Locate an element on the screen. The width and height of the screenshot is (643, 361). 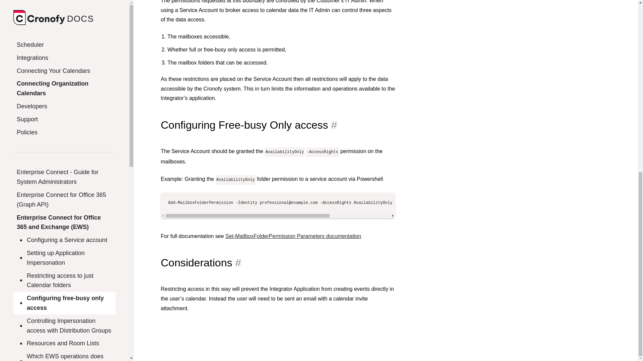
ISO 27701:2019 is located at coordinates (62, 268).